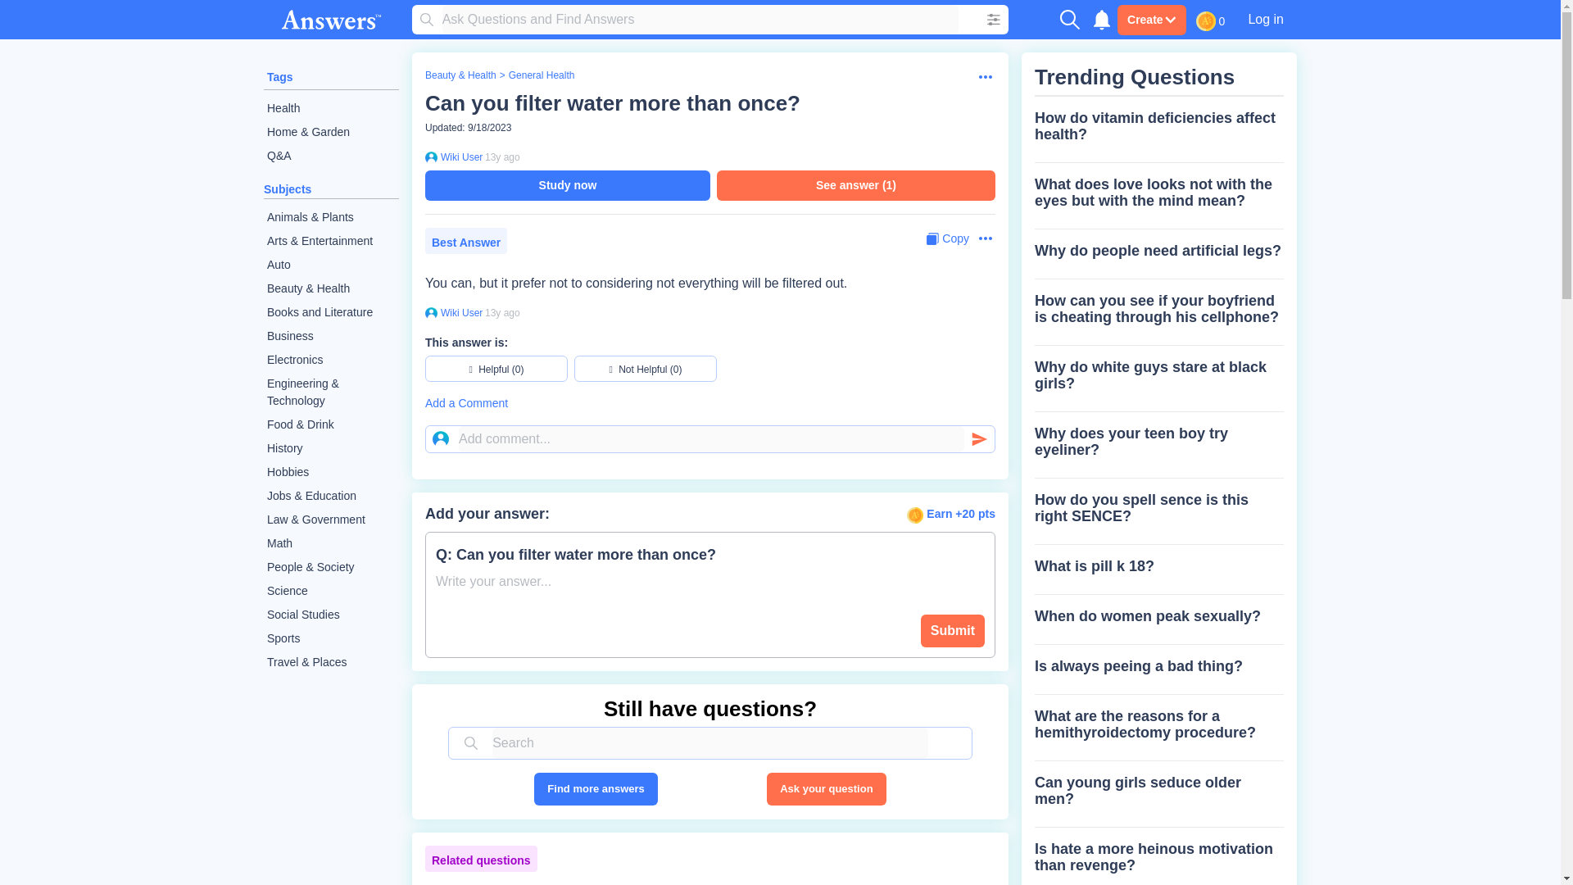 Image resolution: width=1573 pixels, height=885 pixels. Describe the element at coordinates (280, 77) in the screenshot. I see `Tags` at that location.